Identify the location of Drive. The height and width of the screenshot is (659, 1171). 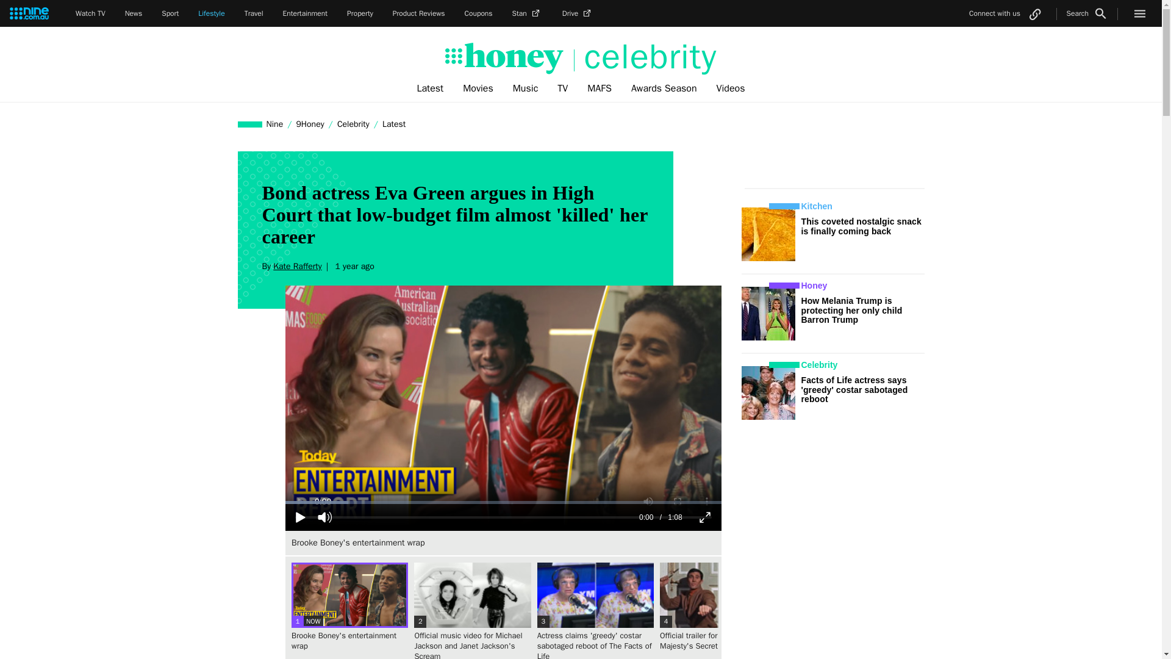
(578, 13).